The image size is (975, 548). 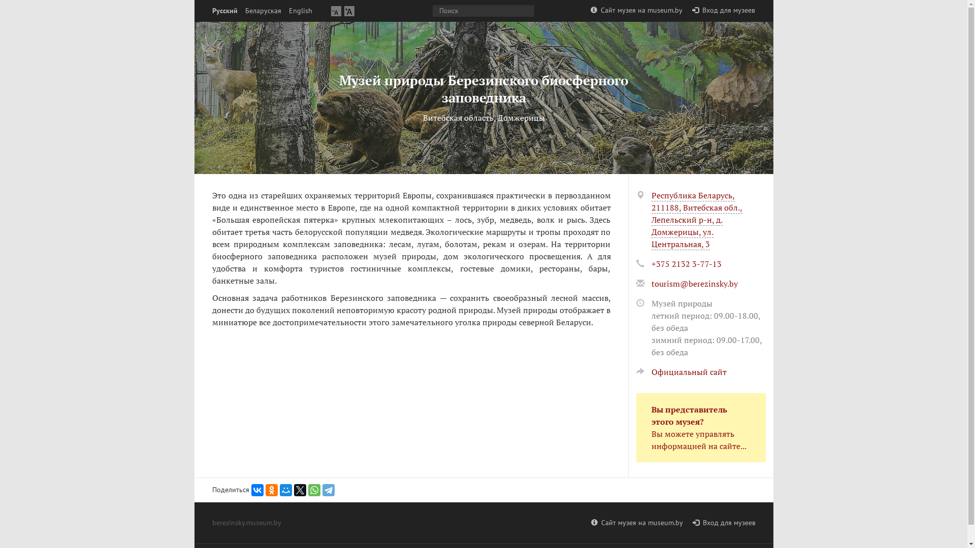 What do you see at coordinates (686, 264) in the screenshot?
I see `+375 2132 3-77-13` at bounding box center [686, 264].